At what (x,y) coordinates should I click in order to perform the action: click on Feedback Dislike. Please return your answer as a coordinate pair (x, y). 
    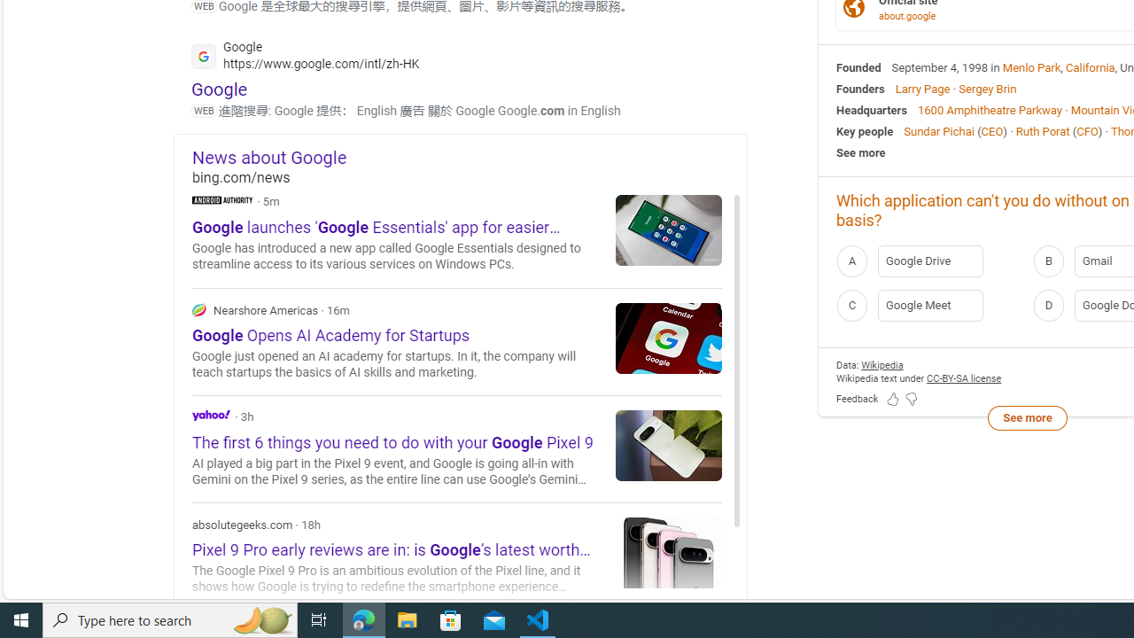
    Looking at the image, I should click on (911, 399).